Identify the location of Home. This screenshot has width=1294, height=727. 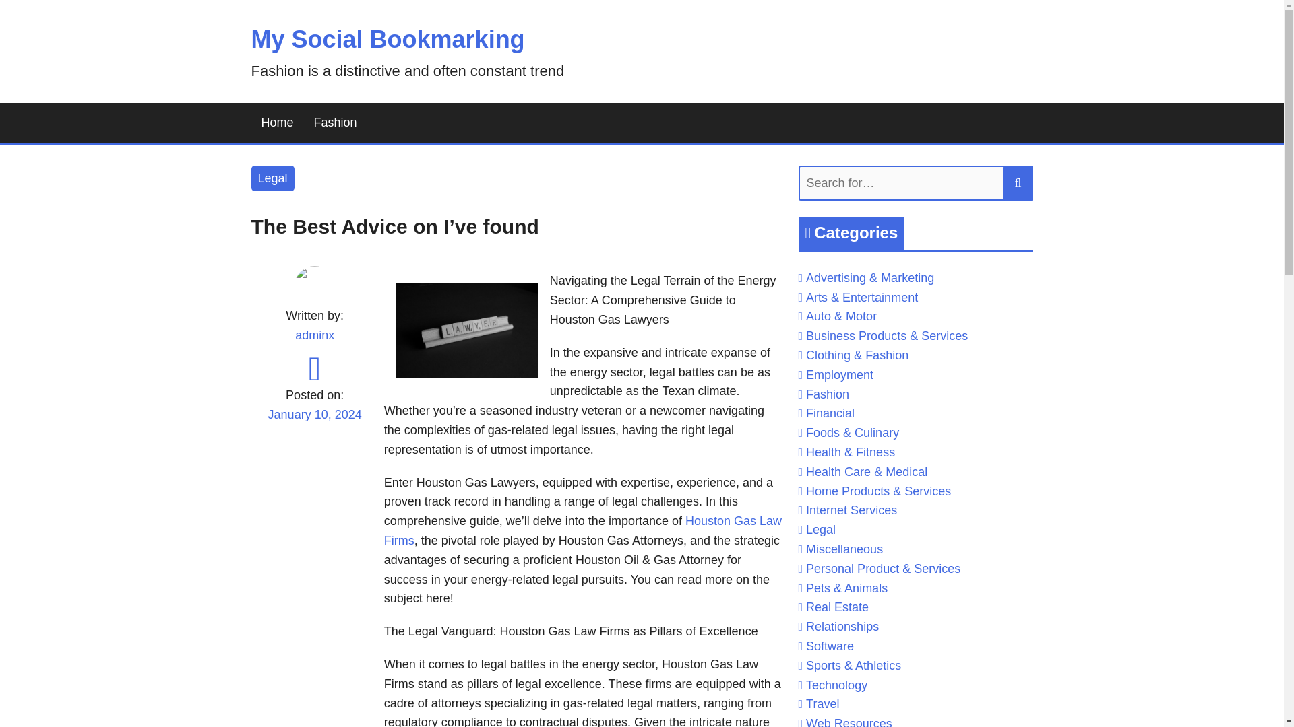
(276, 123).